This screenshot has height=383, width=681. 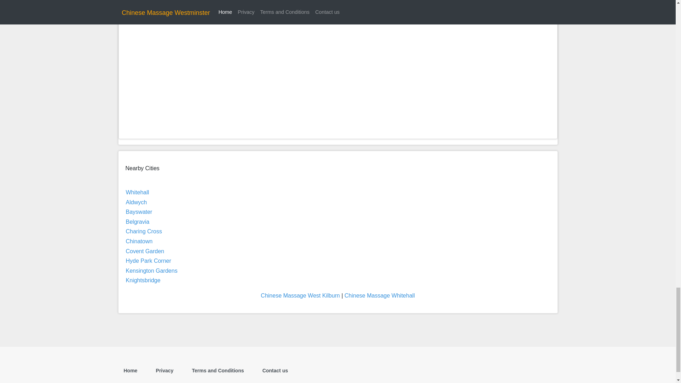 What do you see at coordinates (138, 211) in the screenshot?
I see `Bayswater` at bounding box center [138, 211].